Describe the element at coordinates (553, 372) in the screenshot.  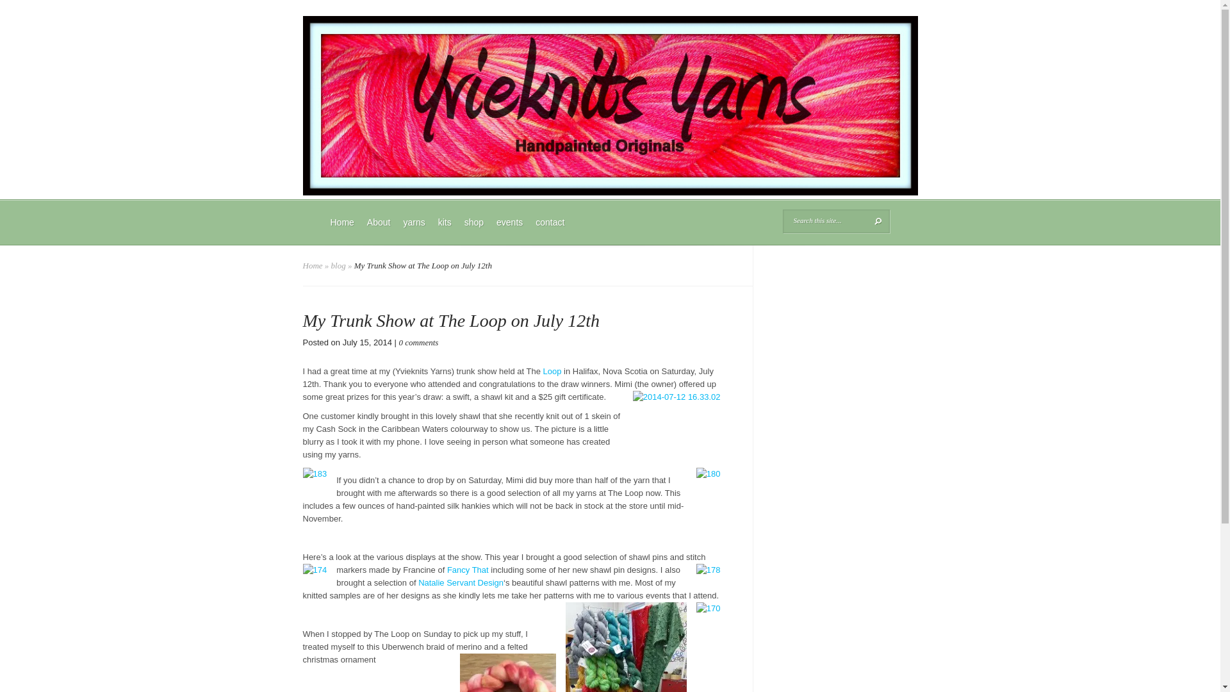
I see `The Loop` at that location.